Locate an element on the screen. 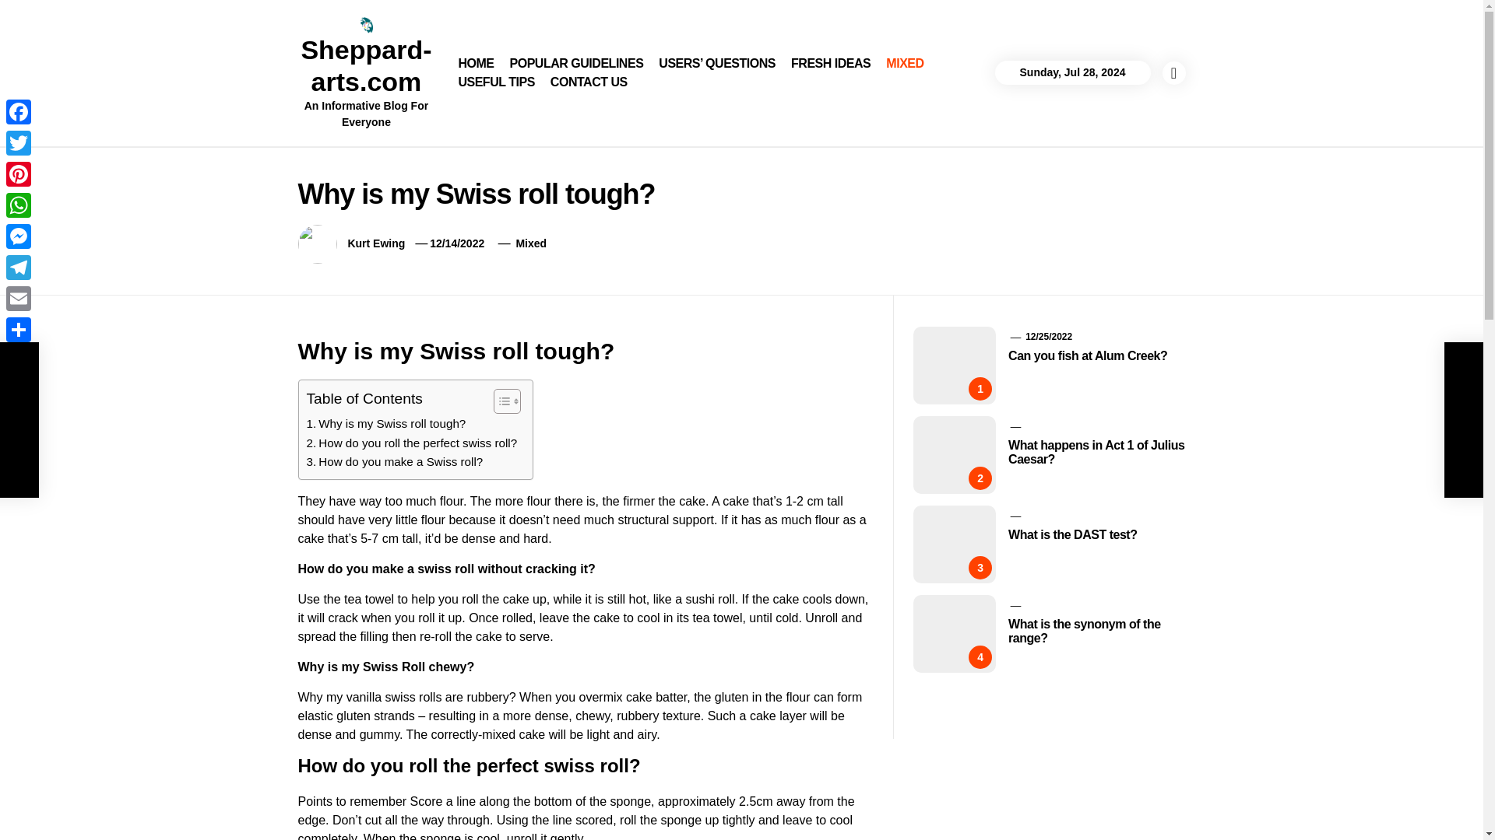 This screenshot has height=840, width=1495. USEFUL TIPS is located at coordinates (495, 82).